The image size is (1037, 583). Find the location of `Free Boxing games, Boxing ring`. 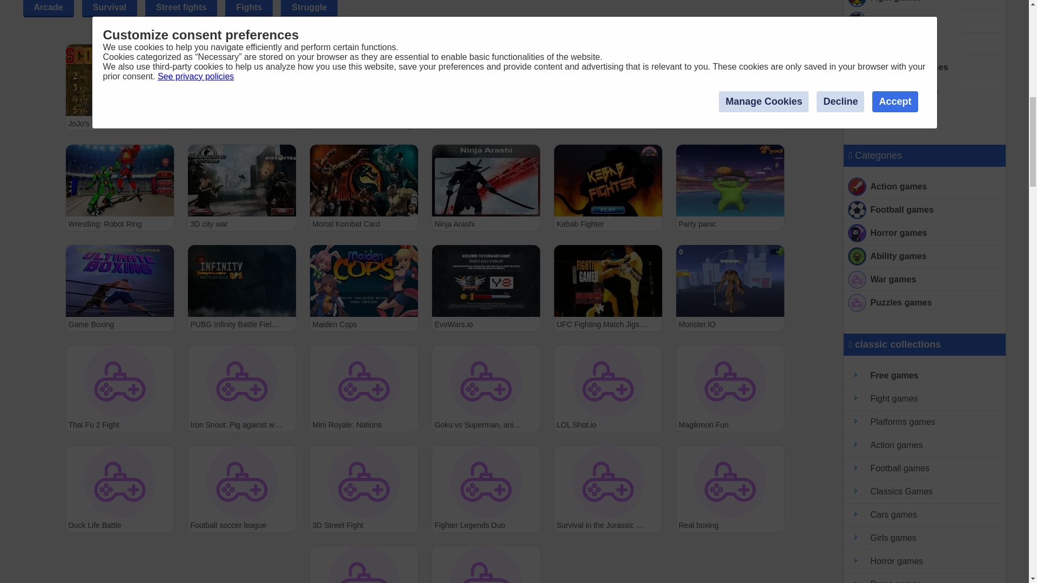

Free Boxing games, Boxing ring is located at coordinates (925, 44).